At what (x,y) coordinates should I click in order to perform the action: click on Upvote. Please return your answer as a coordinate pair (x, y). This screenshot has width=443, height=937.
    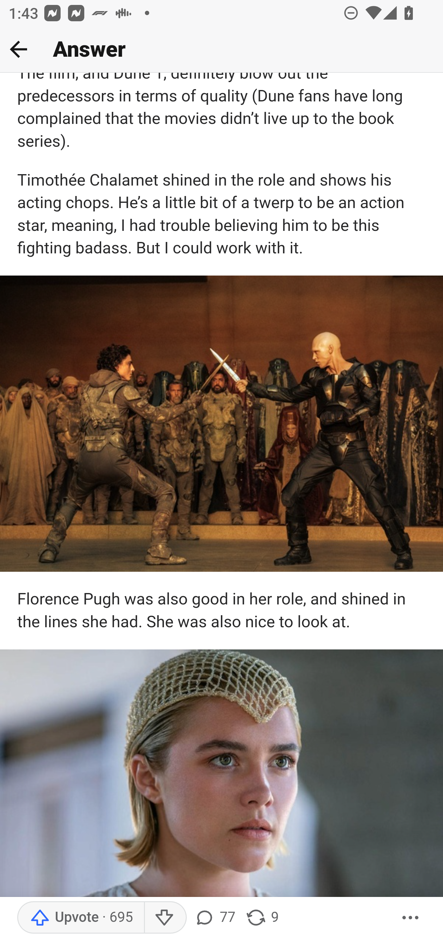
    Looking at the image, I should click on (81, 918).